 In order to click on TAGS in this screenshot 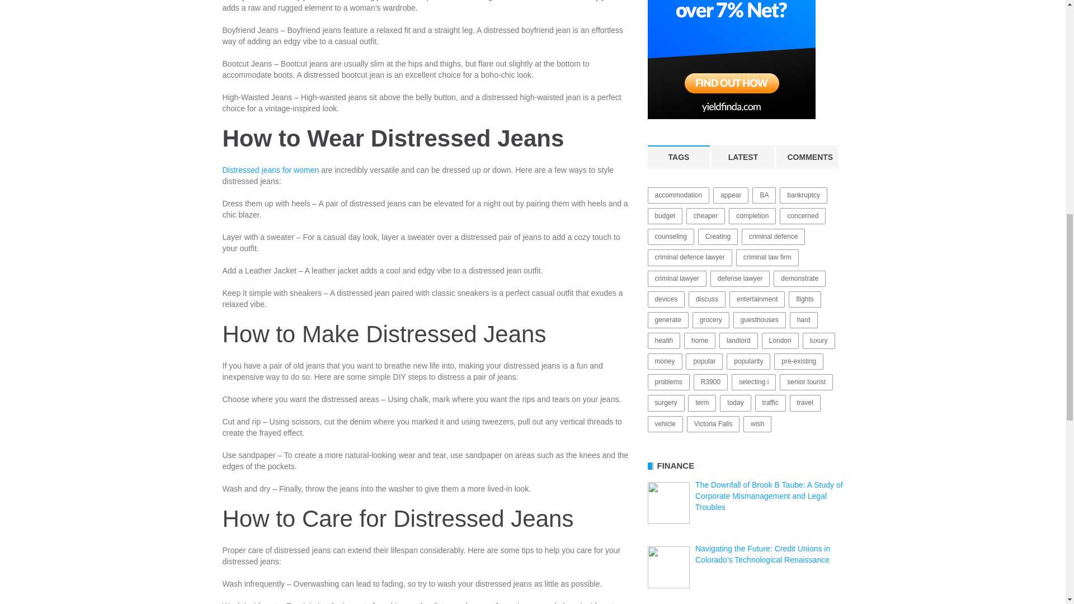, I will do `click(679, 157)`.